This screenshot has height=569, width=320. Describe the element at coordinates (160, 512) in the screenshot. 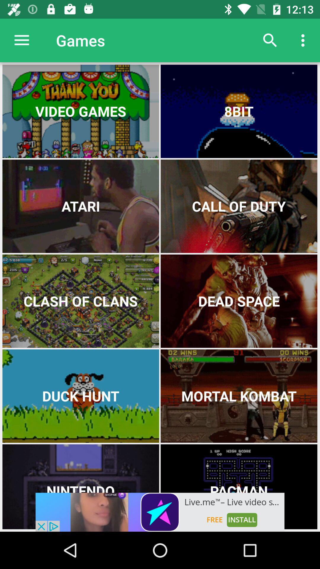

I see `go to advertisement` at that location.